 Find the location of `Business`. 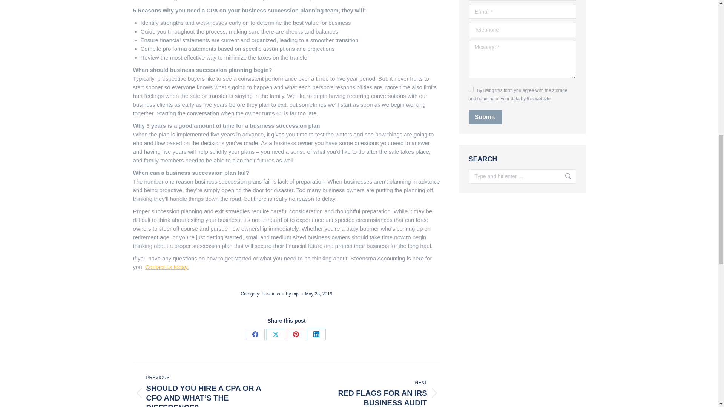

Business is located at coordinates (294, 294).